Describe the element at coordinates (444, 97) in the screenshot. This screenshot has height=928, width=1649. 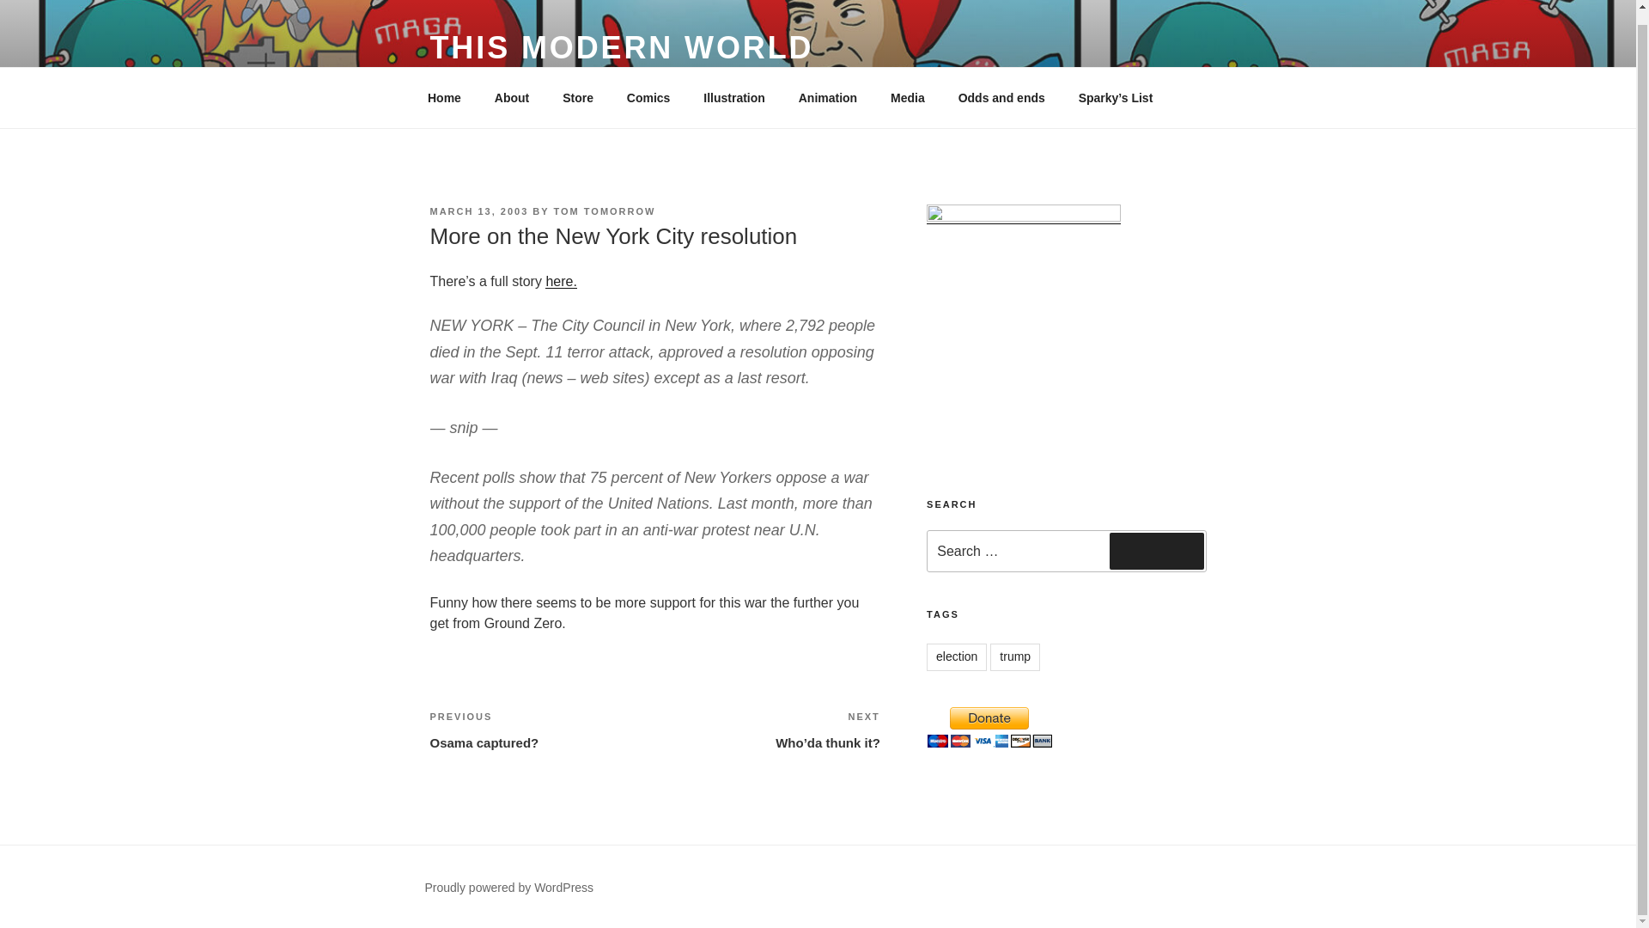
I see `Comics` at that location.